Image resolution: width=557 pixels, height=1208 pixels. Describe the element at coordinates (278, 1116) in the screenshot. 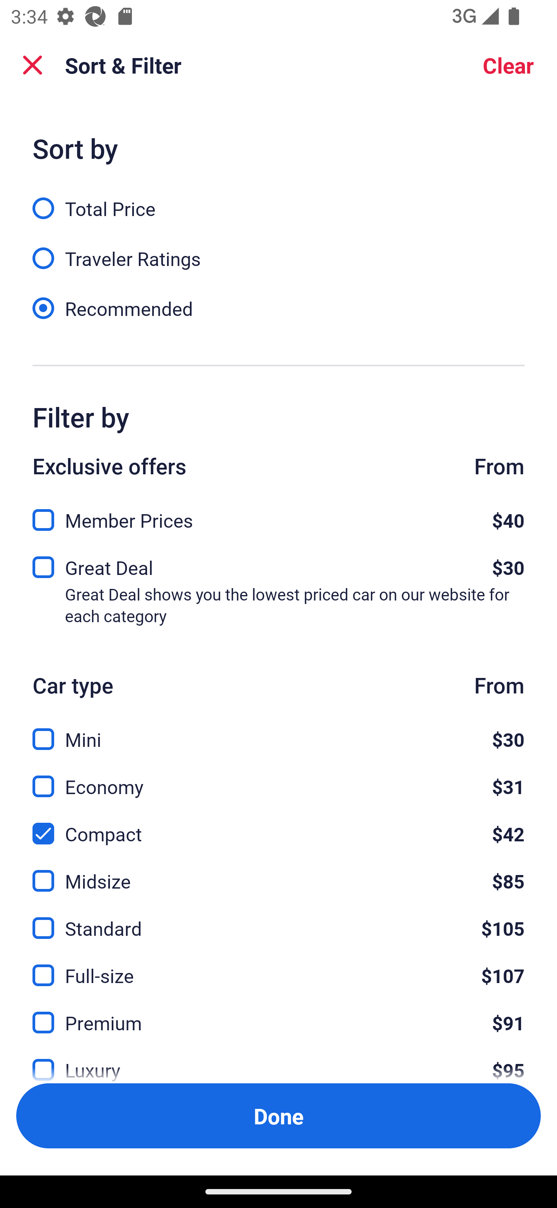

I see `Apply and close Sort and Filter Done` at that location.